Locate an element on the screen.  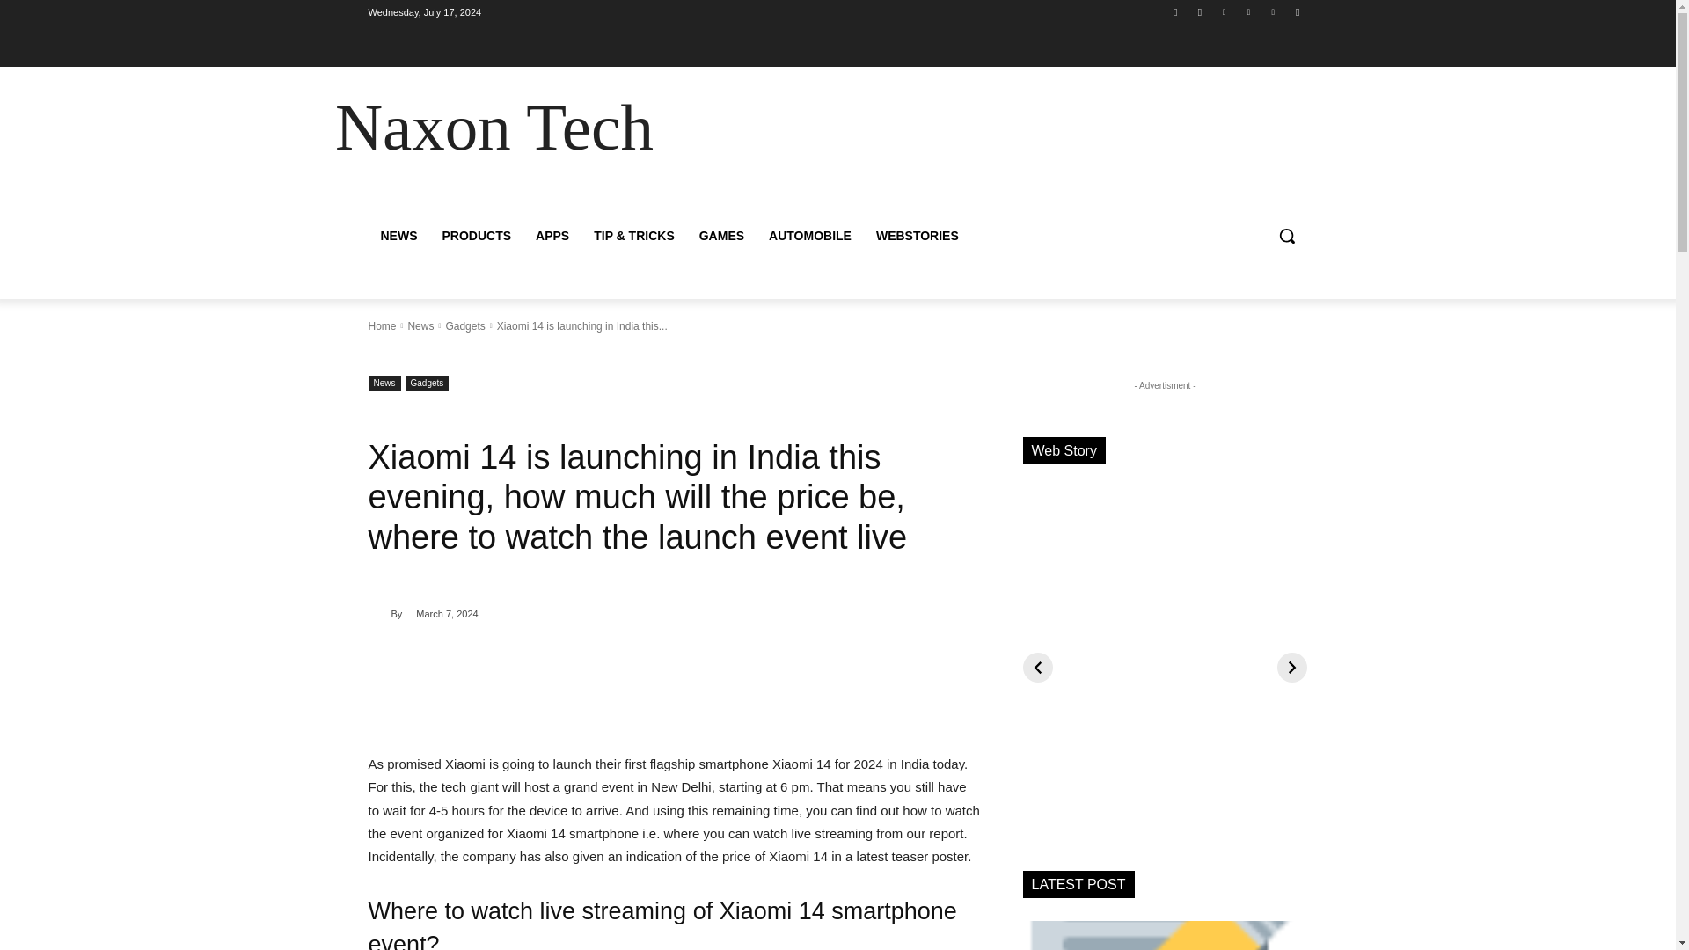
Pinterest is located at coordinates (1247, 11).